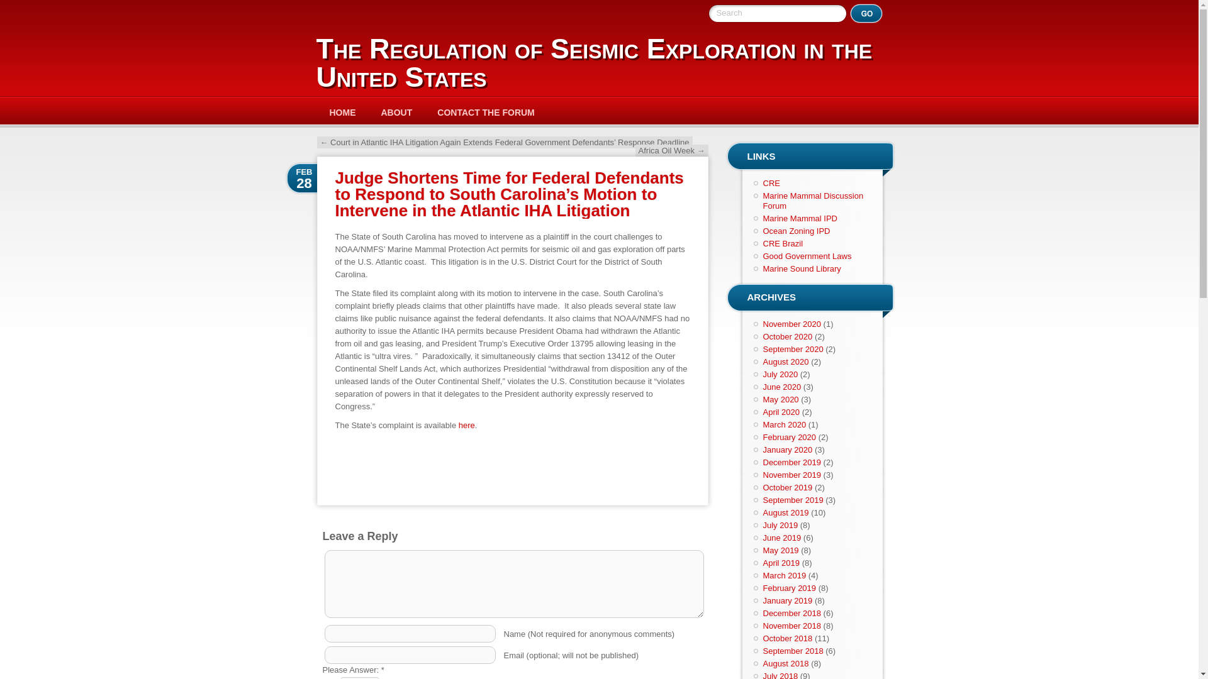 The image size is (1208, 679). What do you see at coordinates (780, 373) in the screenshot?
I see `July 2020` at bounding box center [780, 373].